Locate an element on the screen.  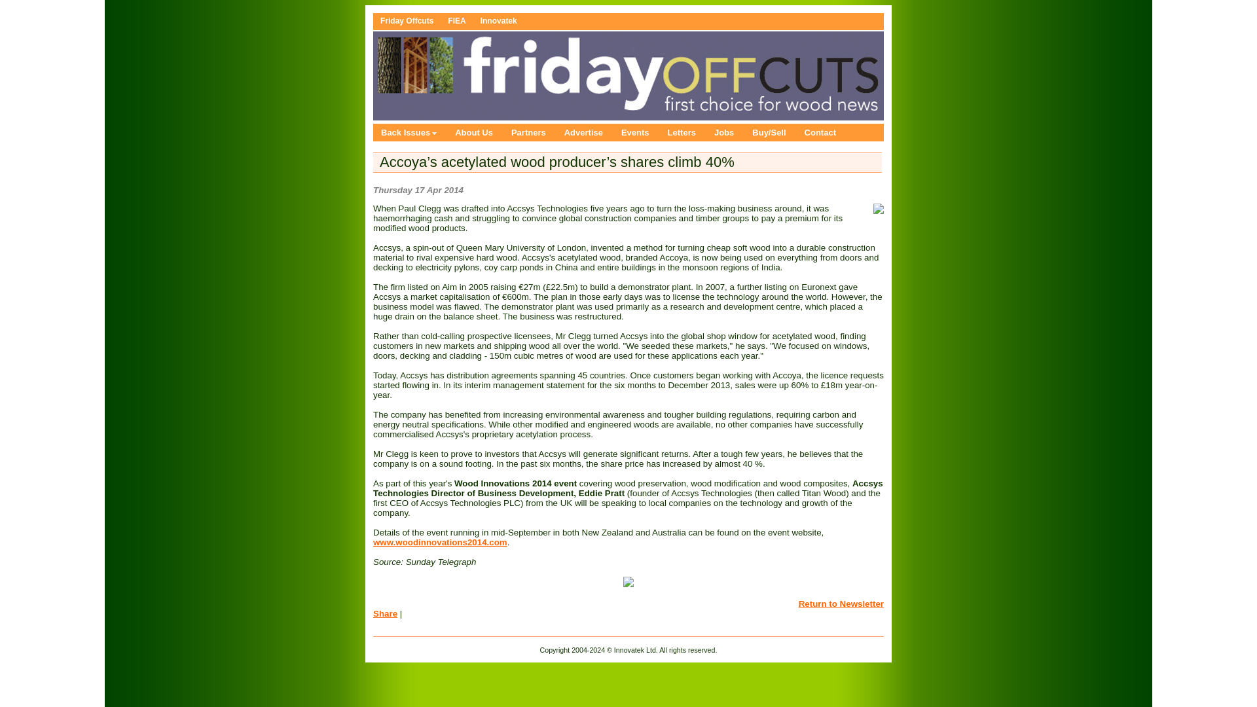
Return to Newsletter is located at coordinates (841, 604).